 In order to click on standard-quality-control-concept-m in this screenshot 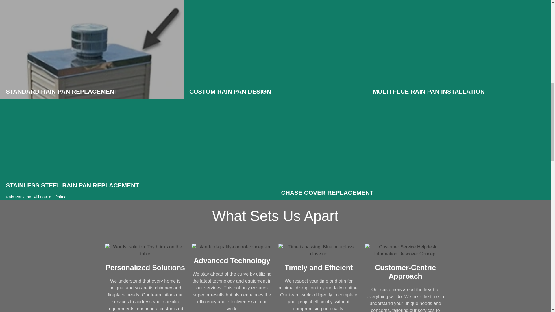, I will do `click(232, 247)`.